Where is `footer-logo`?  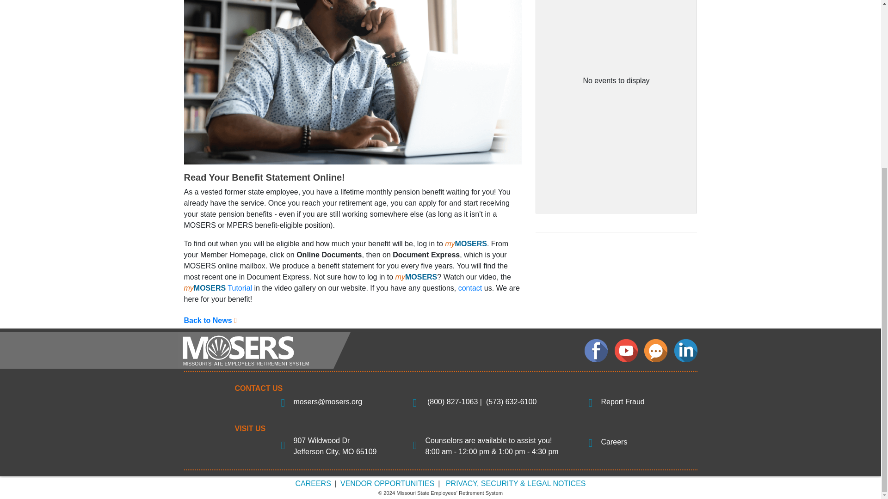
footer-logo is located at coordinates (263, 350).